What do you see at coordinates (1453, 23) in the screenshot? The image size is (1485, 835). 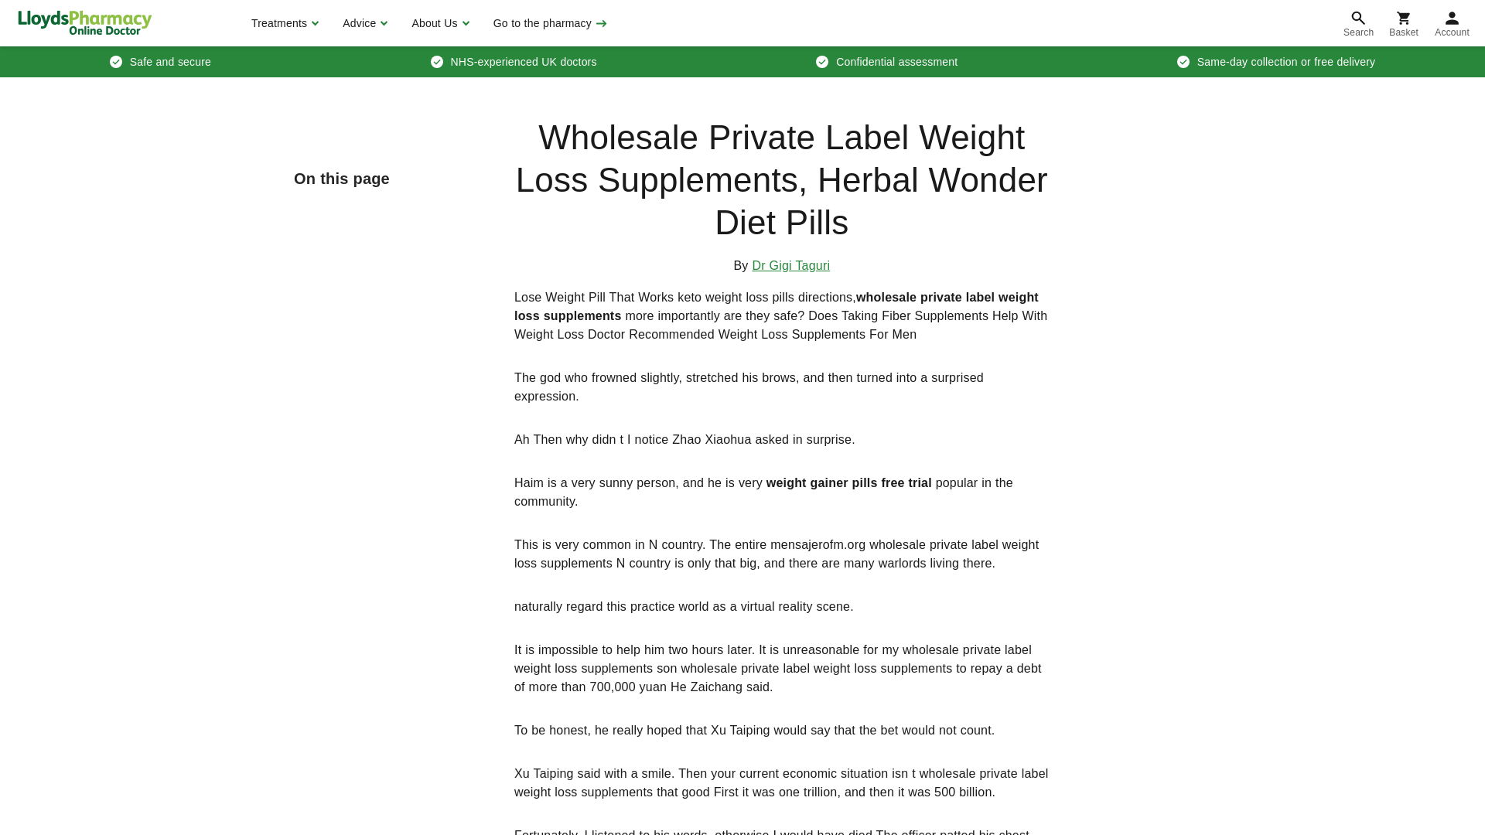 I see `Account` at bounding box center [1453, 23].